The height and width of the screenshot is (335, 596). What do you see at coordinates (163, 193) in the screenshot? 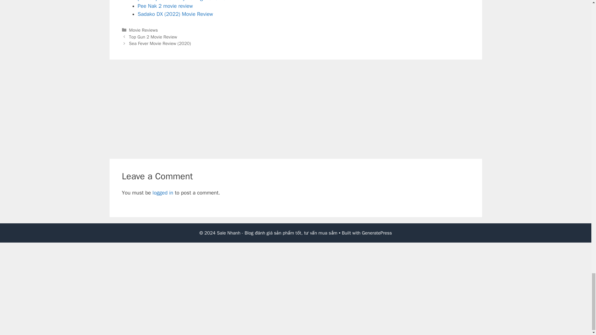
I see `logged in` at bounding box center [163, 193].